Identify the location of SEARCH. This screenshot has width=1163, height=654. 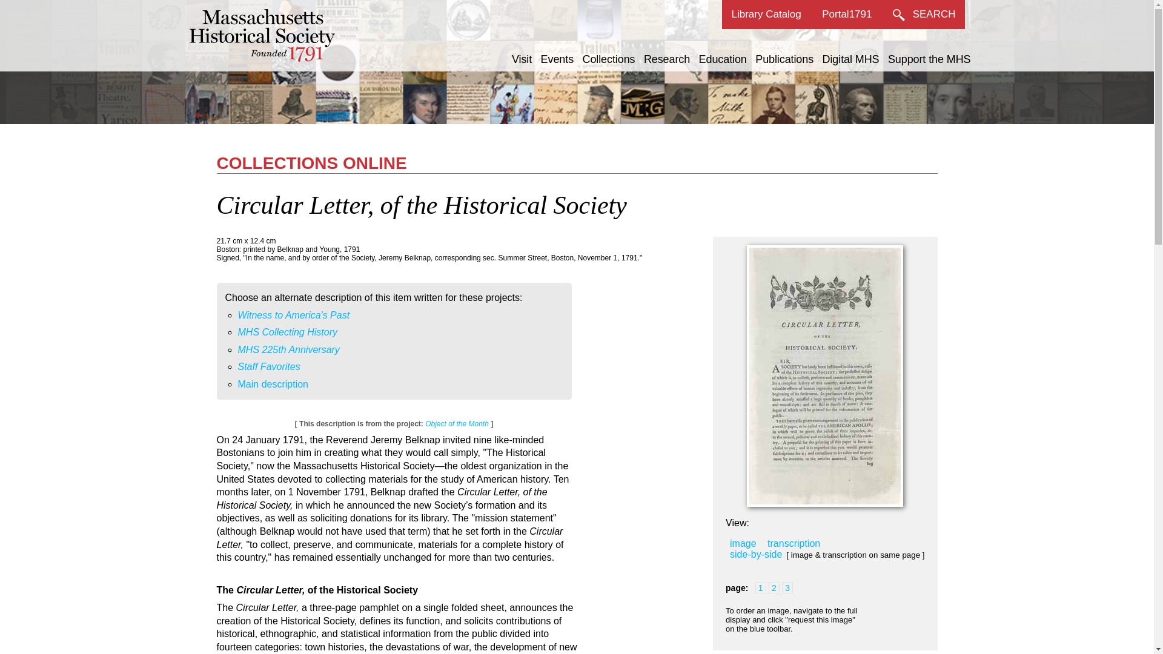
(924, 15).